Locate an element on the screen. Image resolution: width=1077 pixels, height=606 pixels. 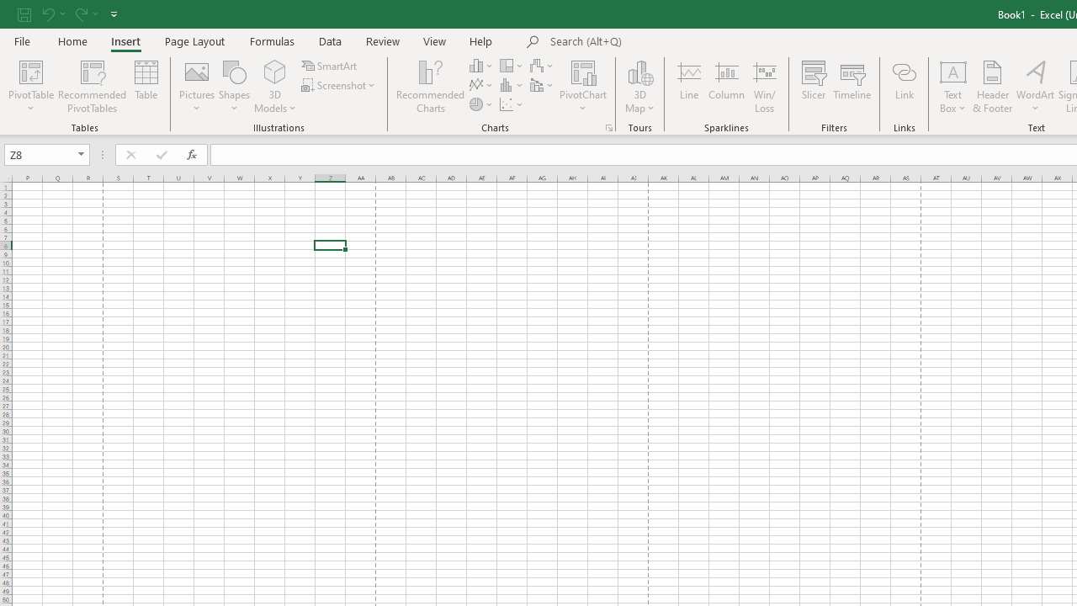
Line is located at coordinates (688, 86).